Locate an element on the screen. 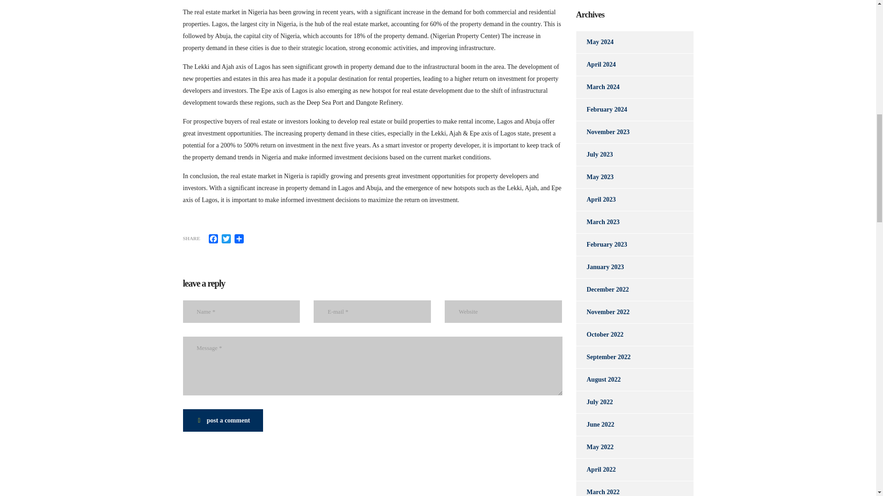  April 2023 is located at coordinates (595, 200).